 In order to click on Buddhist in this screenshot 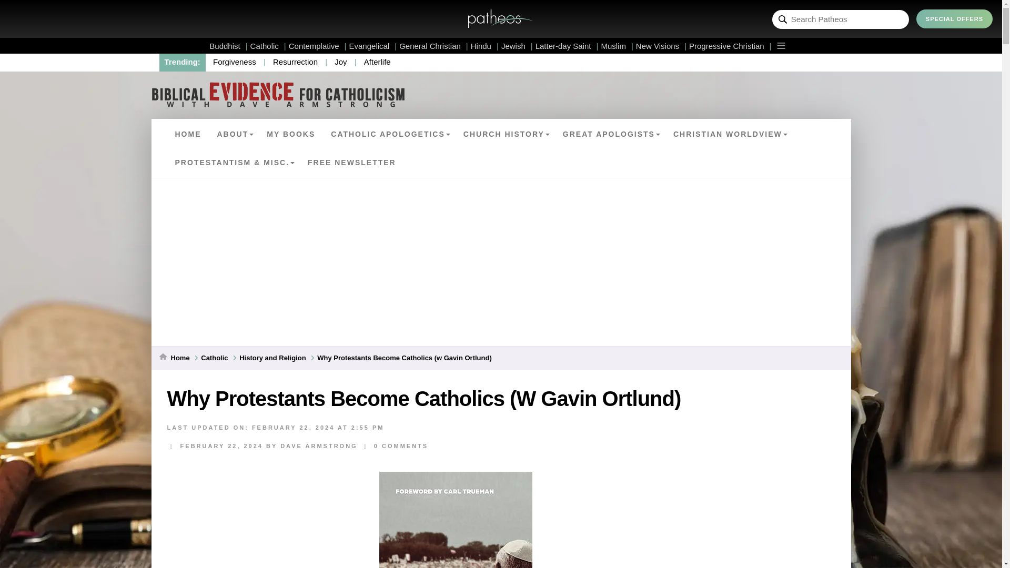, I will do `click(228, 46)`.